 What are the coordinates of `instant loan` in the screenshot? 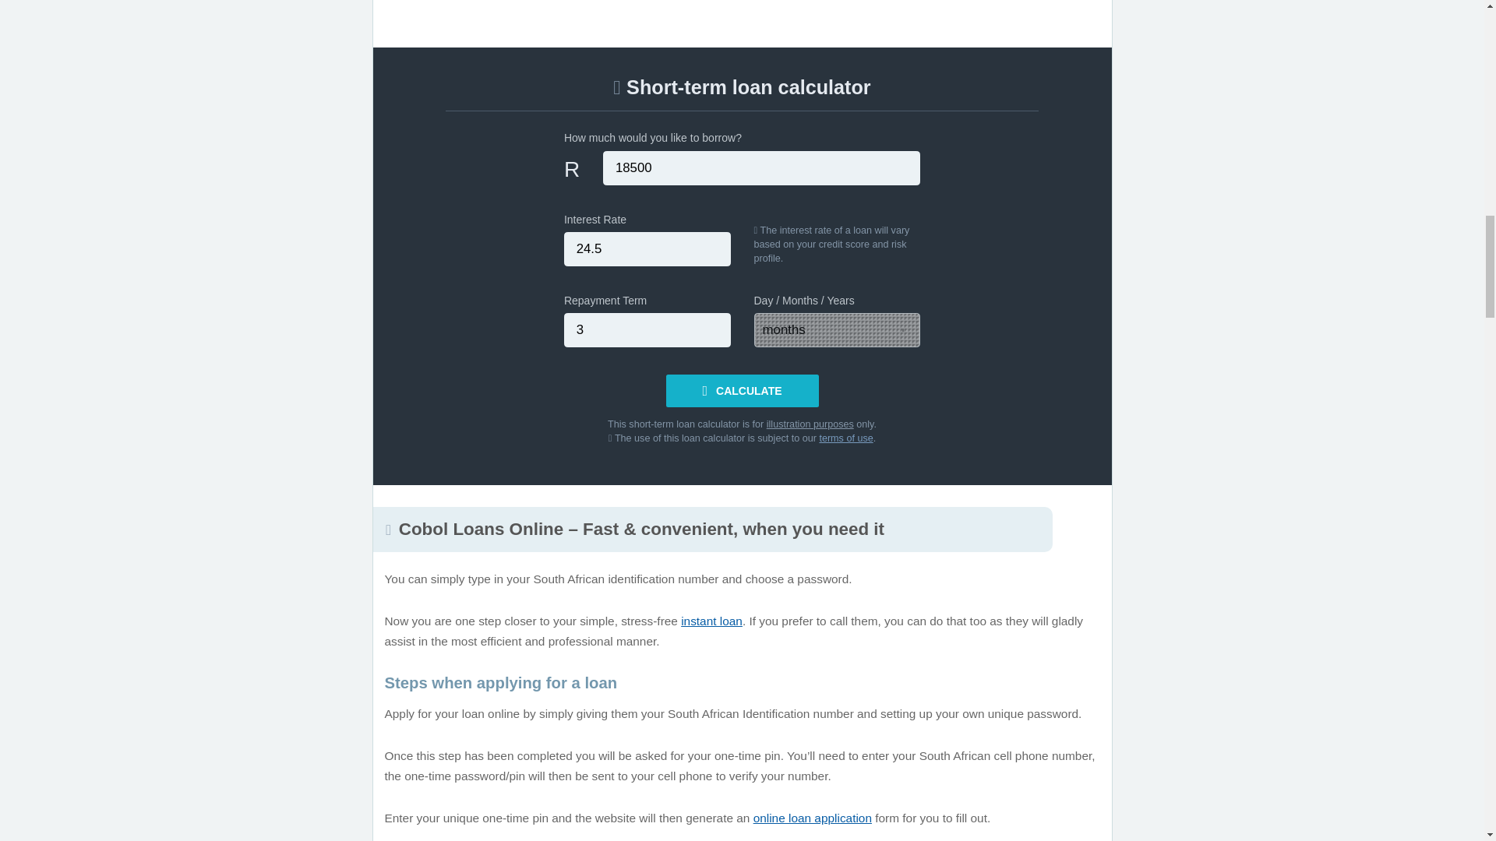 It's located at (711, 621).